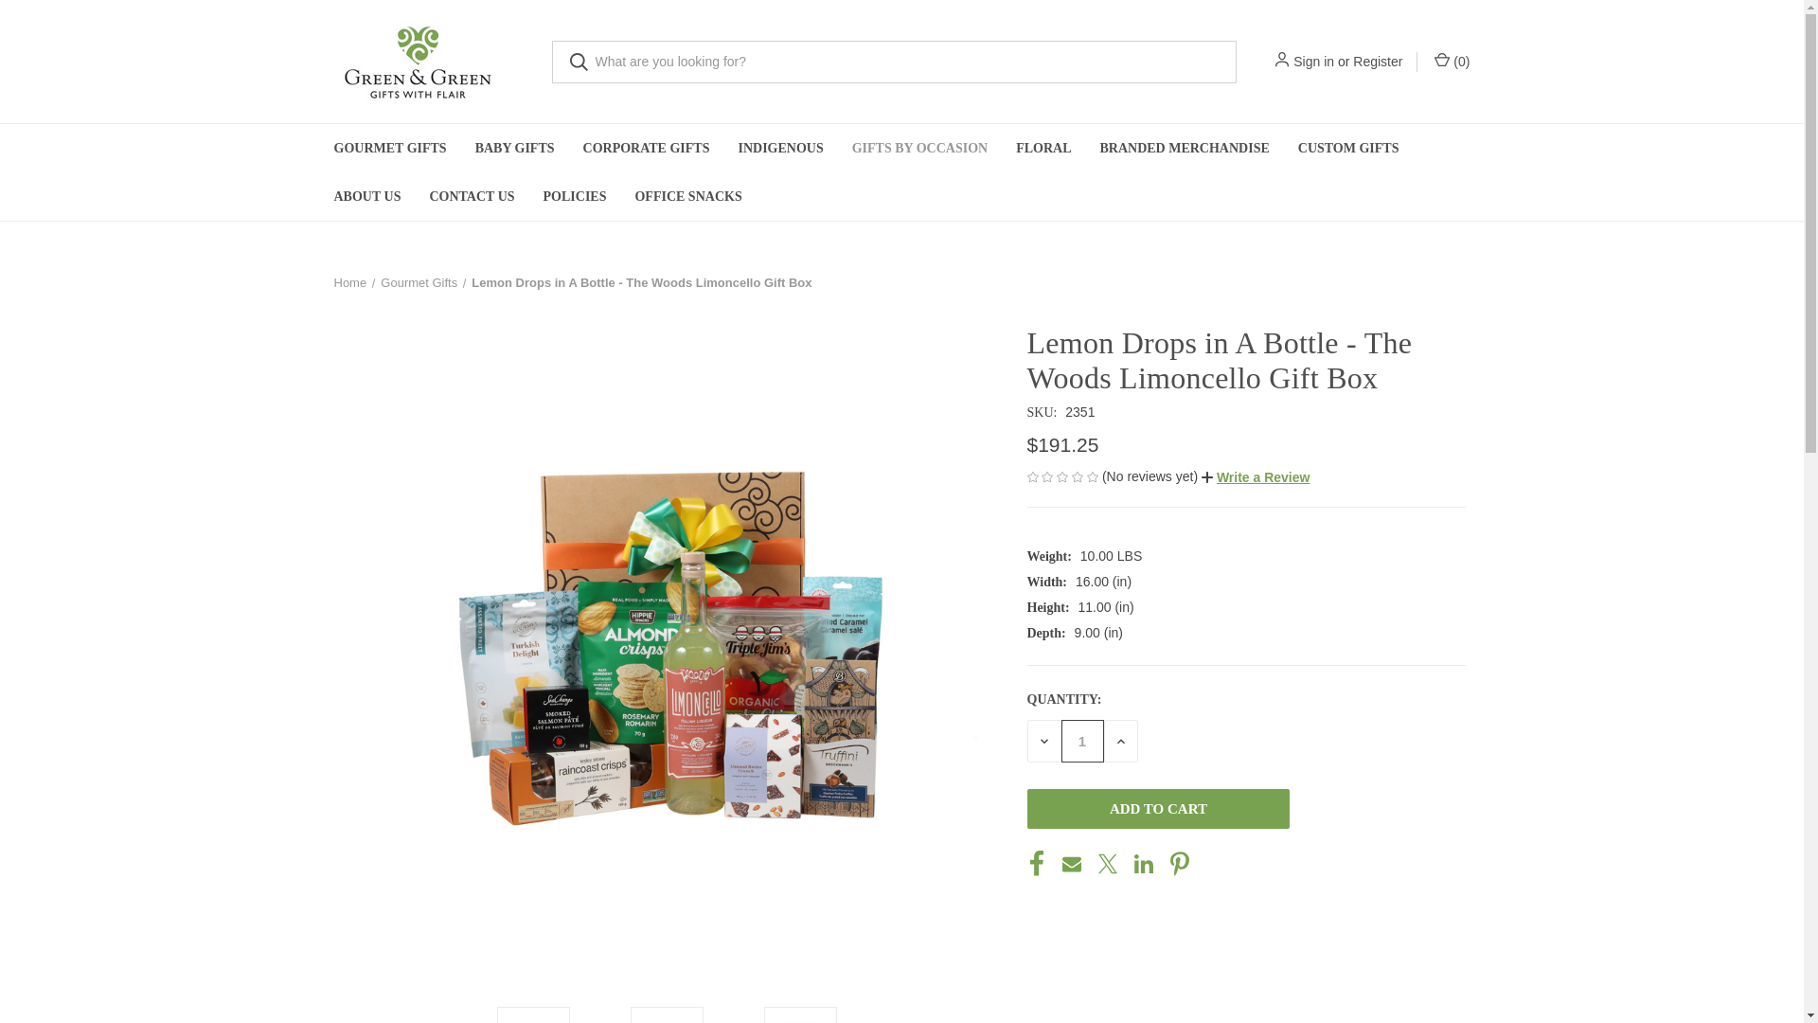  I want to click on 1, so click(1081, 741).